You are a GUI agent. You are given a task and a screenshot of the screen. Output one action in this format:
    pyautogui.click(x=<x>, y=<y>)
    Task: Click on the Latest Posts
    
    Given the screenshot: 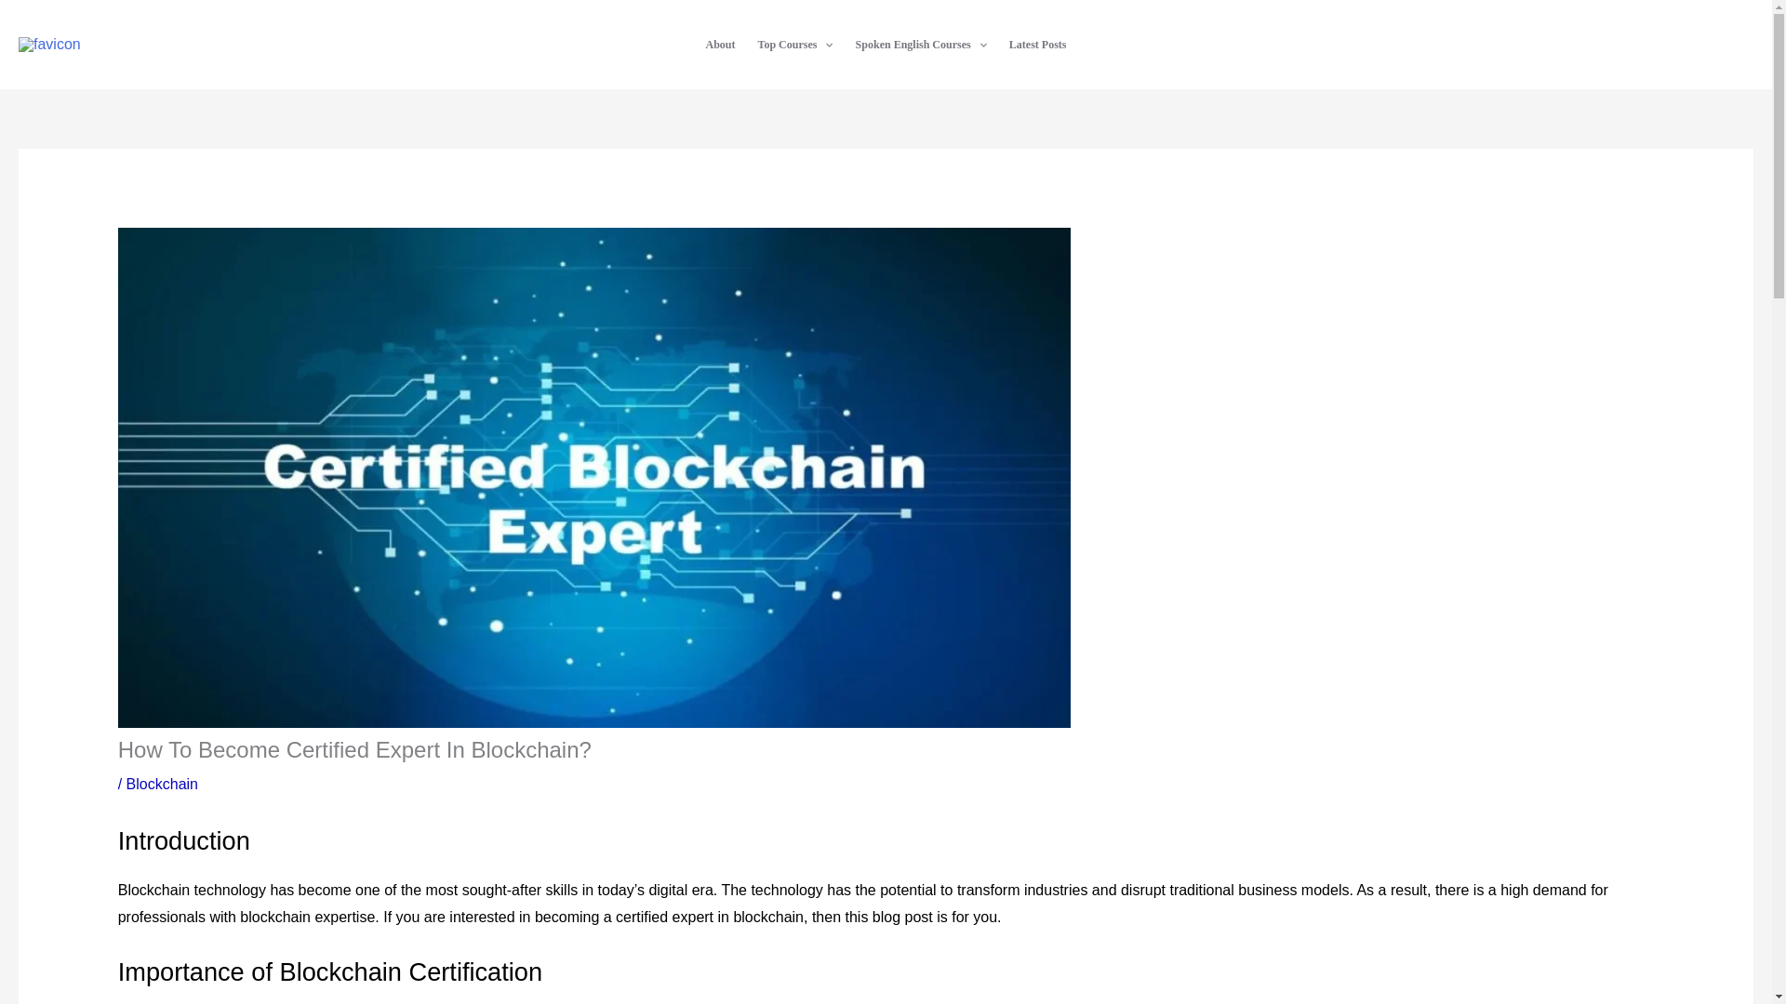 What is the action you would take?
    pyautogui.click(x=1038, y=45)
    